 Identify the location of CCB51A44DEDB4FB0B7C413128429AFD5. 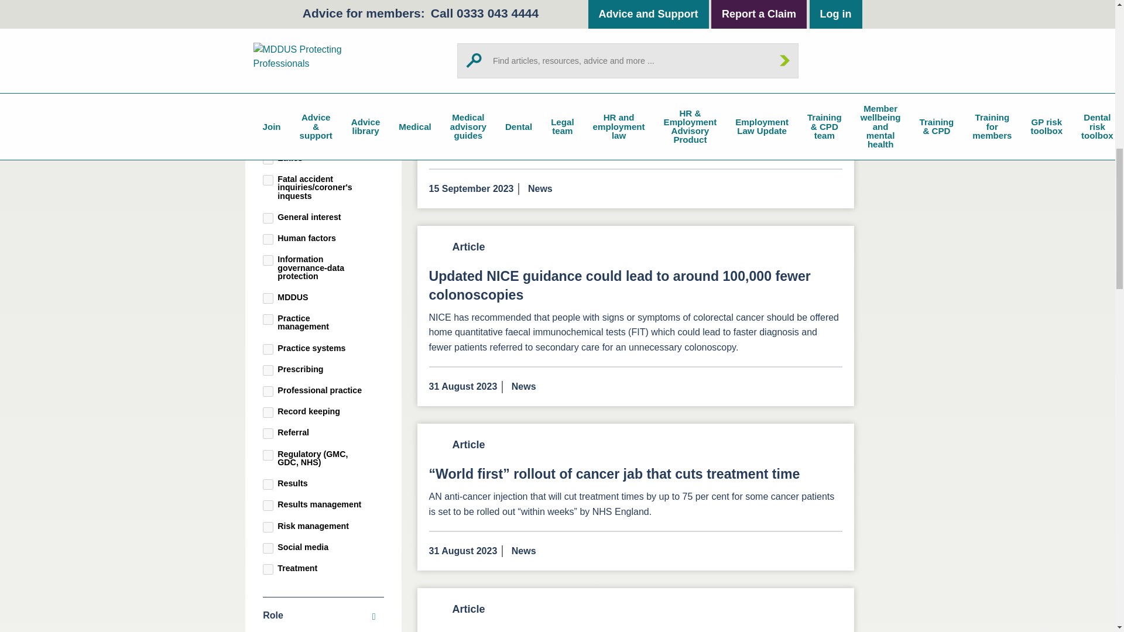
(268, 180).